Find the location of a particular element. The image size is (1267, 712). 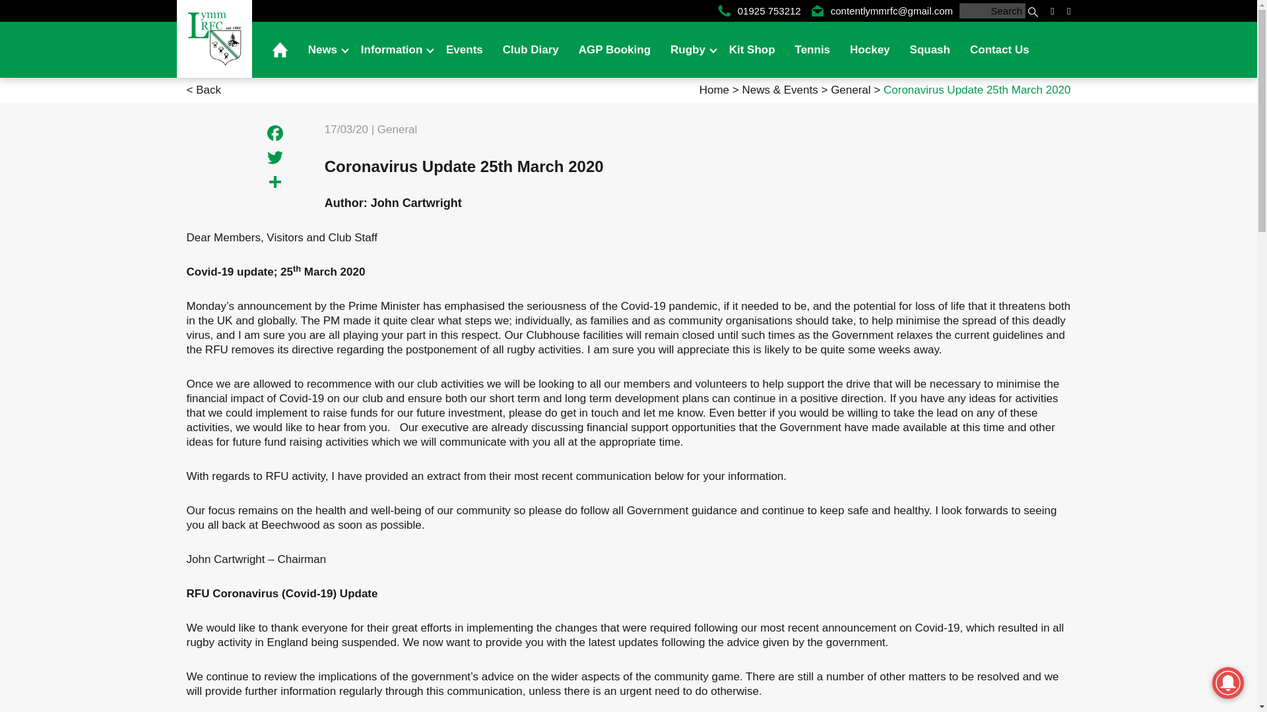

01925 753212 is located at coordinates (759, 11).